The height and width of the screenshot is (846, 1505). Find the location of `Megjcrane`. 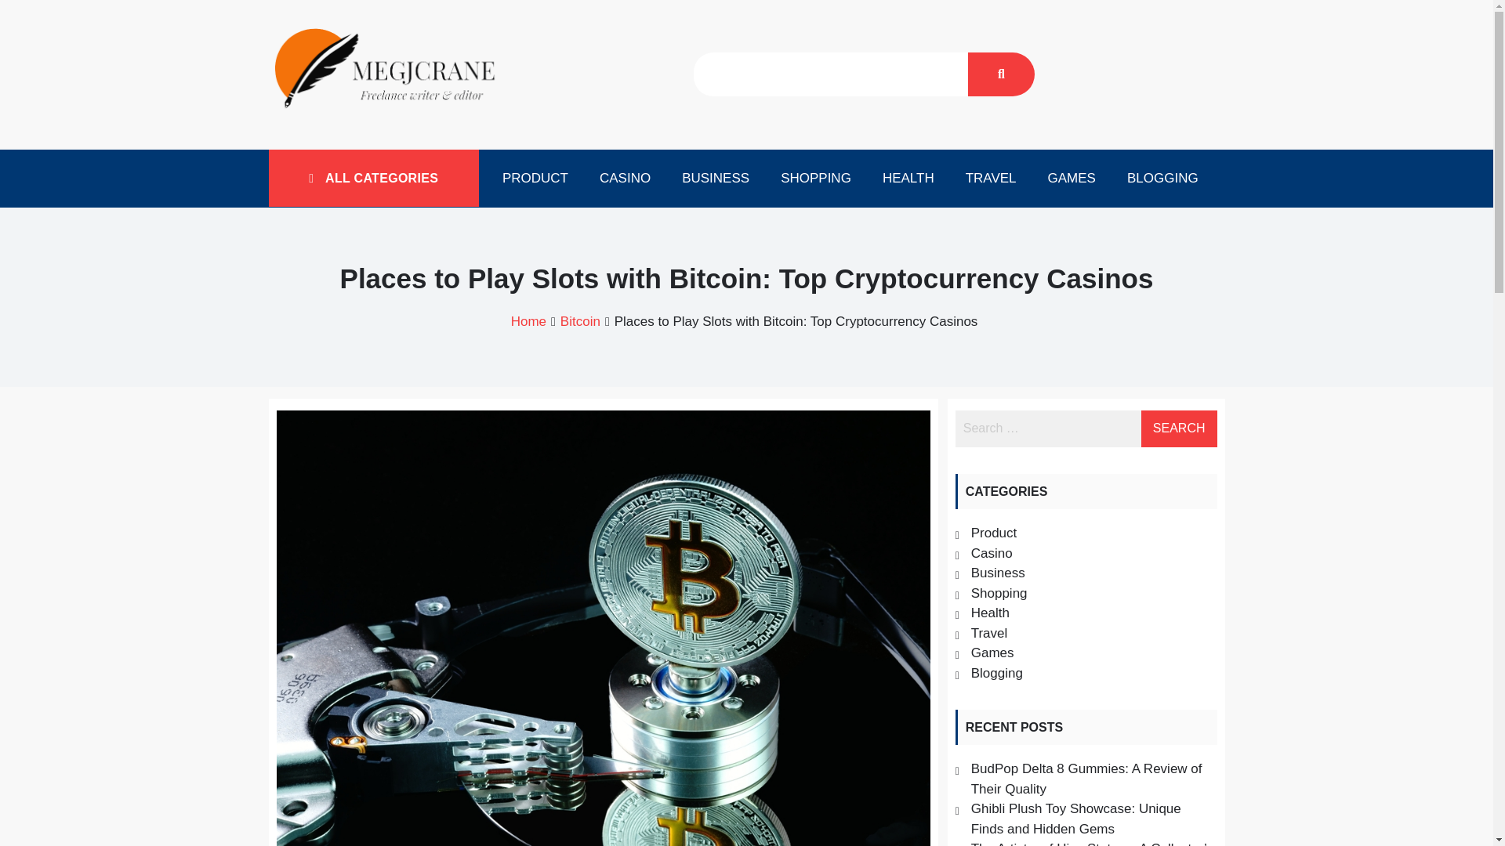

Megjcrane is located at coordinates (340, 129).